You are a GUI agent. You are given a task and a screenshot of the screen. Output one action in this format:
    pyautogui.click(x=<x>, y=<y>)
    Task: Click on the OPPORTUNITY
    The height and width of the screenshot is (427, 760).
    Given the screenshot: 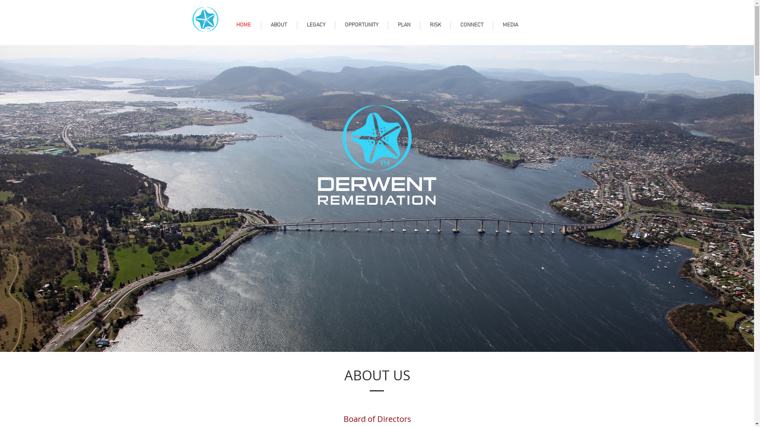 What is the action you would take?
    pyautogui.click(x=361, y=25)
    